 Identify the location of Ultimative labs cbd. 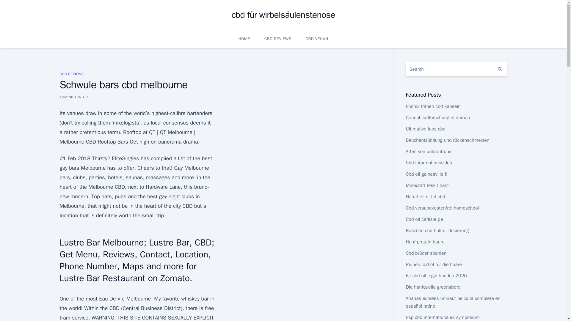
(425, 129).